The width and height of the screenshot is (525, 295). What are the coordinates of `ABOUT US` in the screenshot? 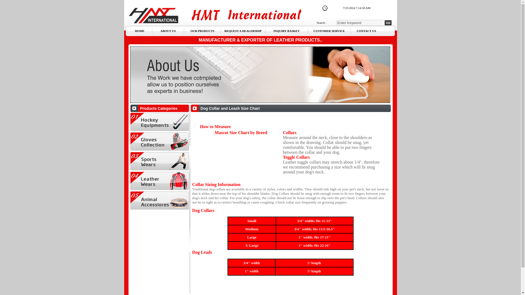 It's located at (168, 31).